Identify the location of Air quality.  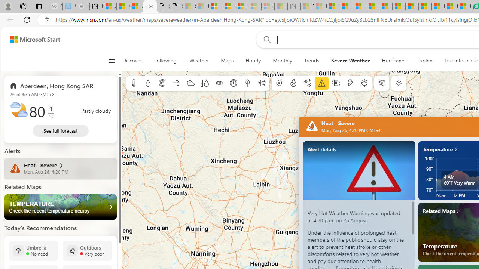
(262, 83).